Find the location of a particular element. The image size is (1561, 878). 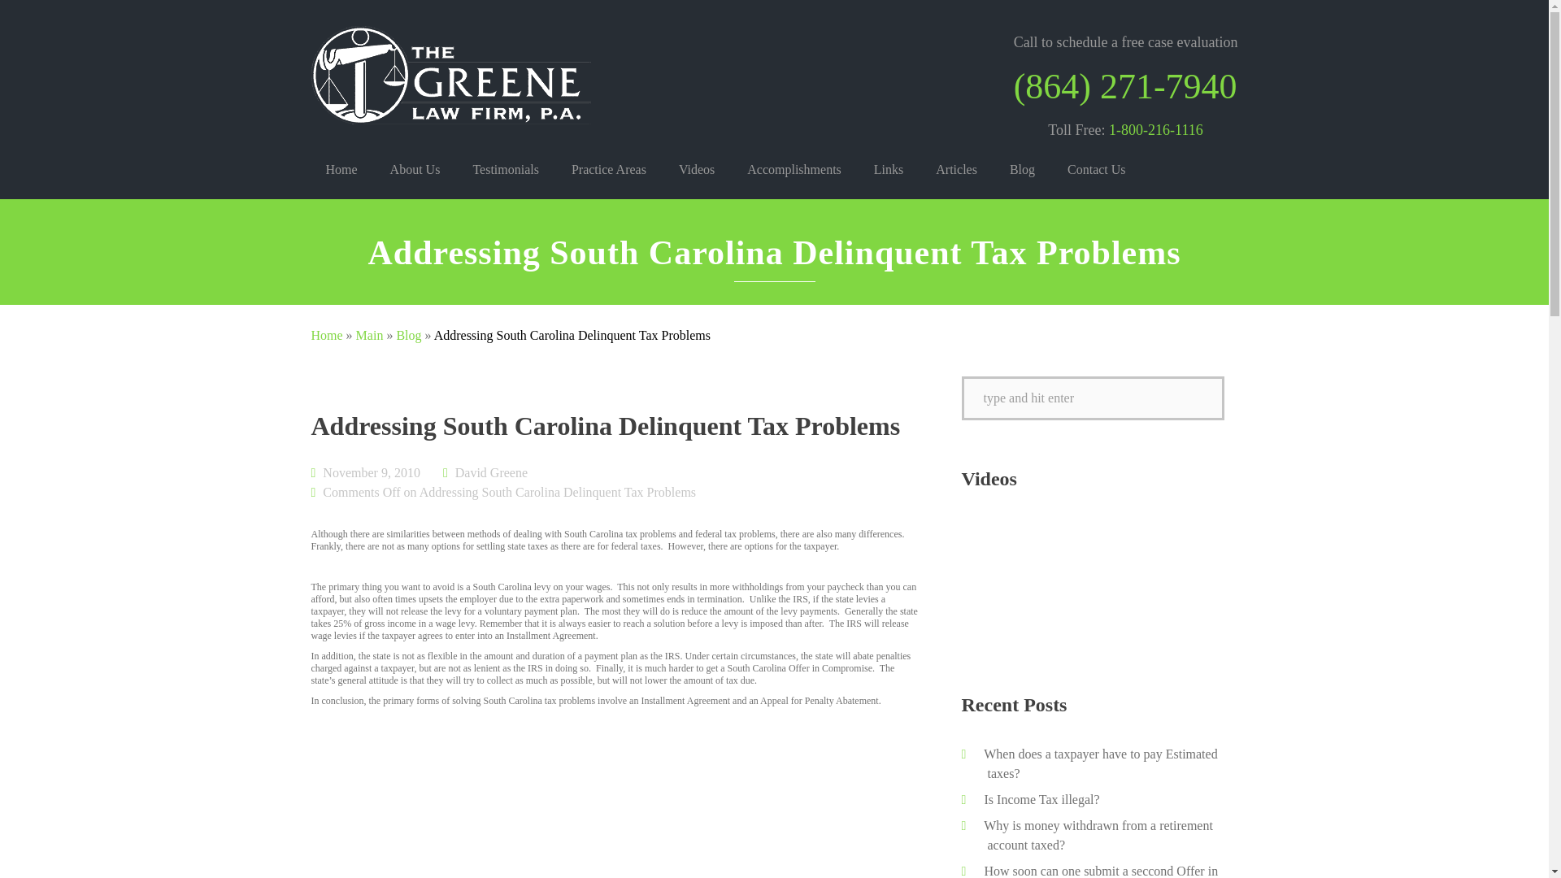

Links is located at coordinates (888, 169).